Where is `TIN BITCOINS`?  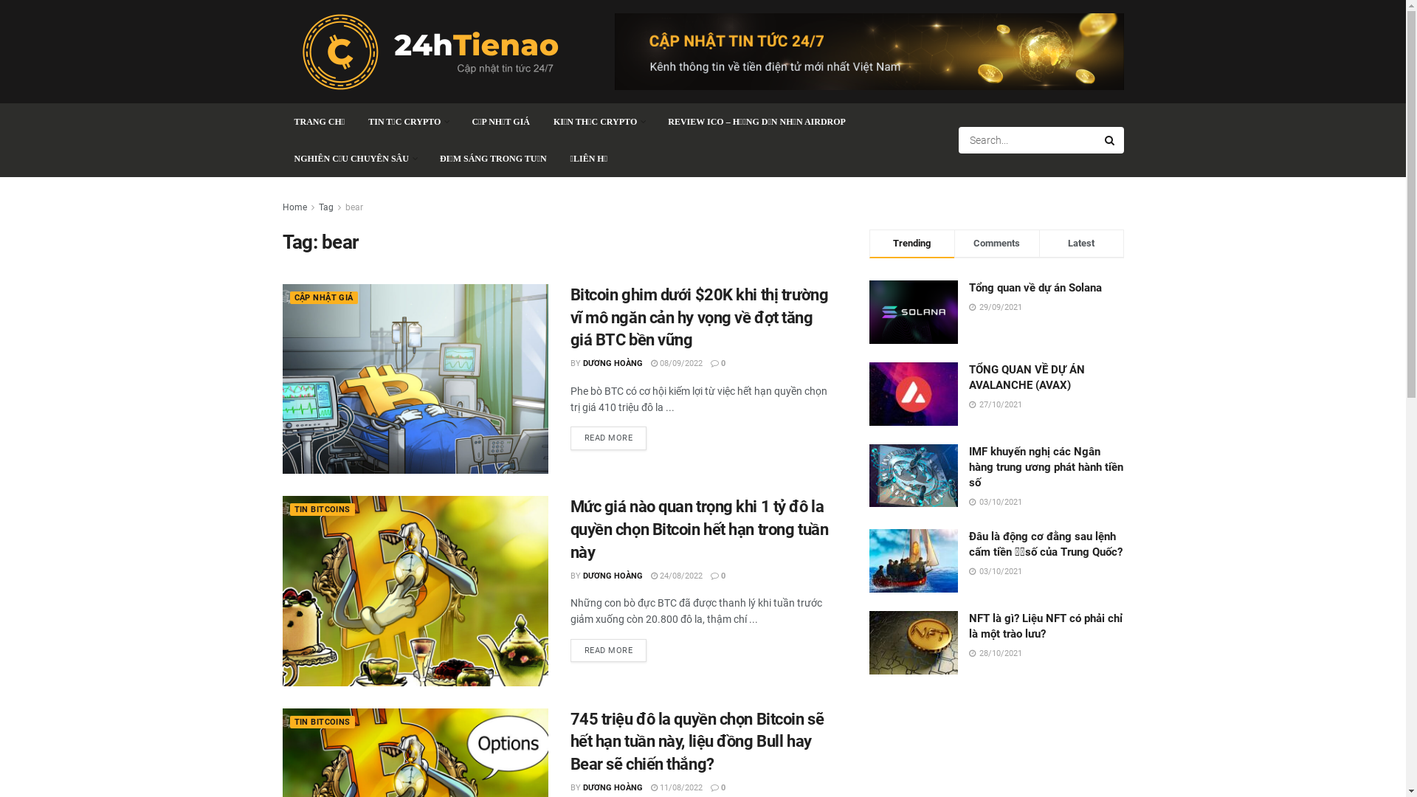 TIN BITCOINS is located at coordinates (322, 722).